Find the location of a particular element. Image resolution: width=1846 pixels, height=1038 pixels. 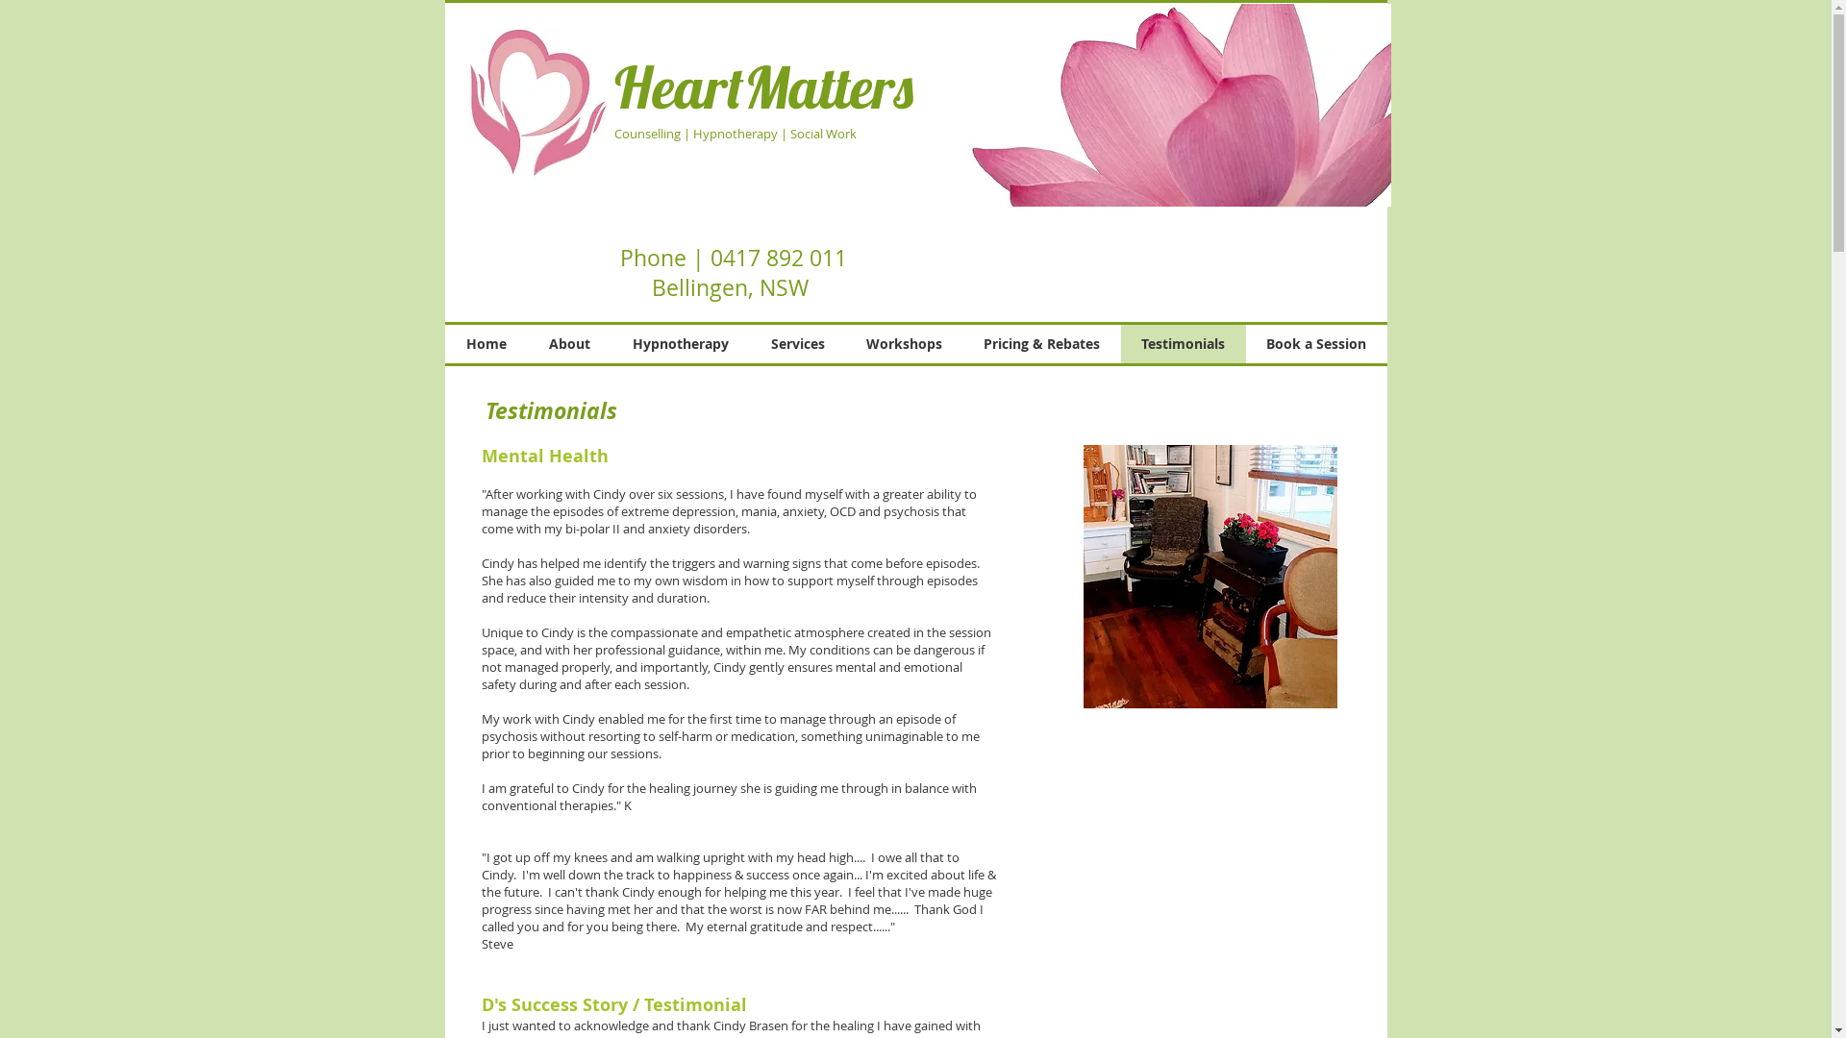

Pricing & Rebates is located at coordinates (1042, 344).